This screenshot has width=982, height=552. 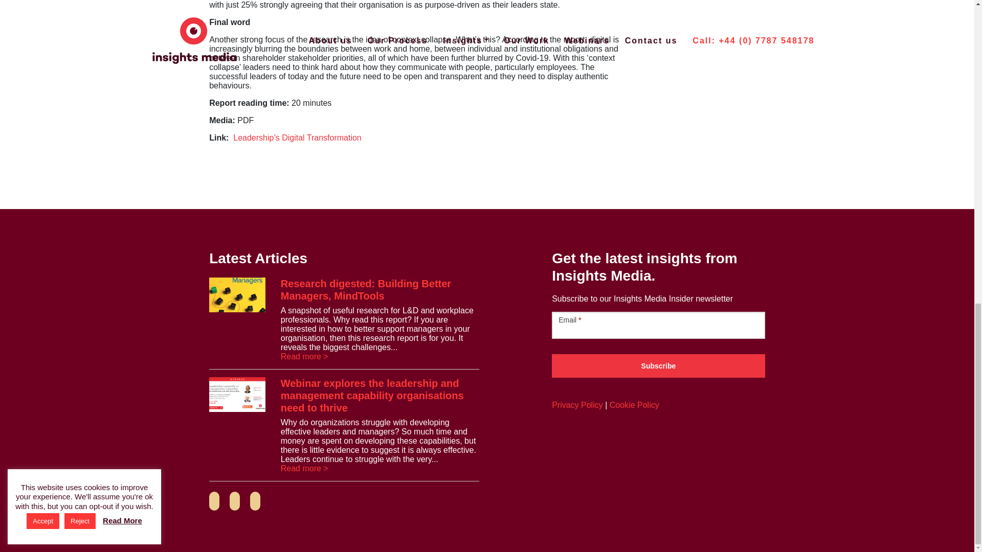 I want to click on Research digested: Building Better Managers, MindTools, so click(x=366, y=289).